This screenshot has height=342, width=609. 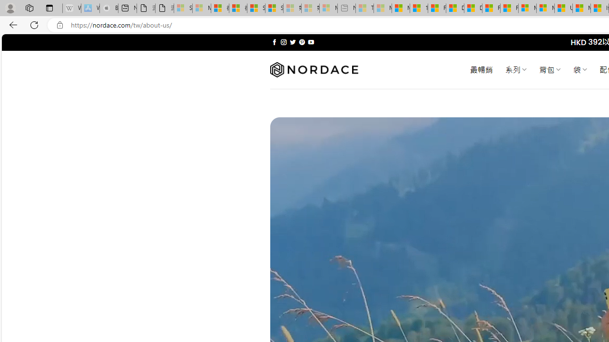 I want to click on Follow on Facebook, so click(x=274, y=42).